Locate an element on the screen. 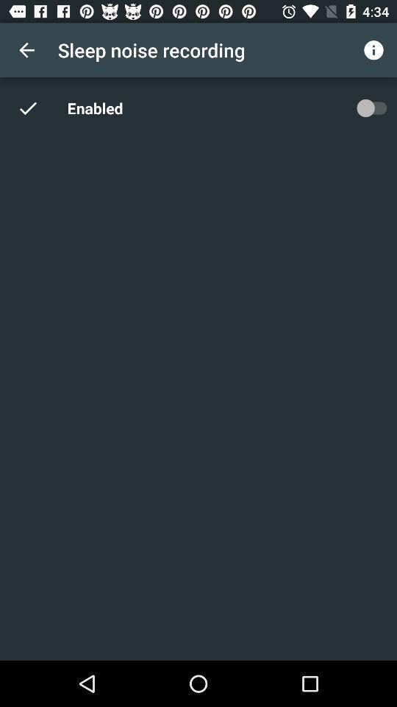 Image resolution: width=397 pixels, height=707 pixels. choose the item to the left of enabled item is located at coordinates (37, 108).